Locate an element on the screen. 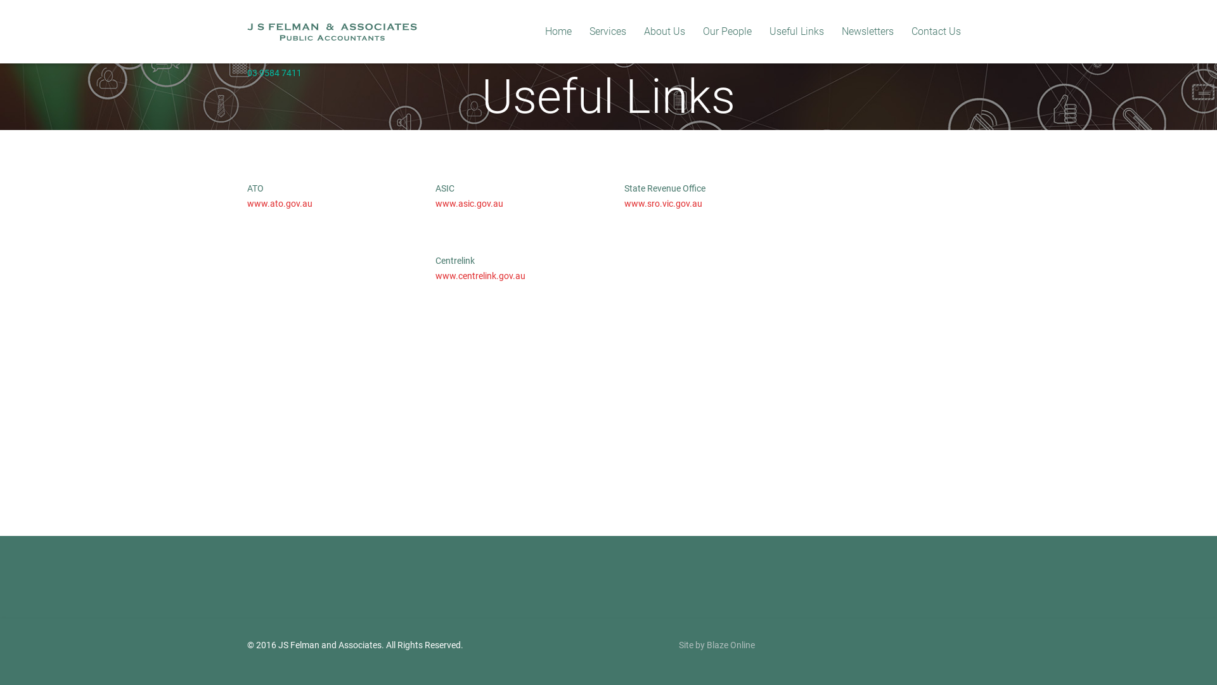  Home is located at coordinates (558, 32).